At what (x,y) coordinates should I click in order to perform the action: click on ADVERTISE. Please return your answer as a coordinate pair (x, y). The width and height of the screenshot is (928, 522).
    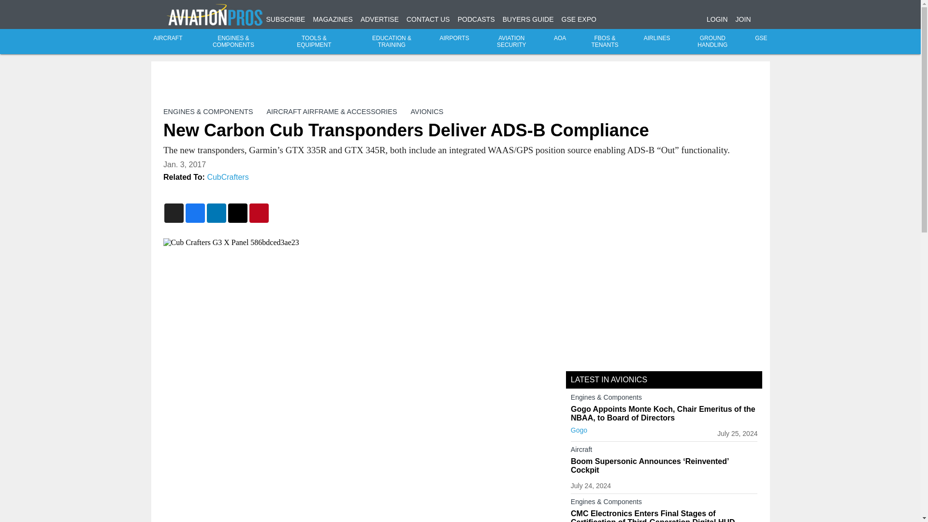
    Looking at the image, I should click on (380, 19).